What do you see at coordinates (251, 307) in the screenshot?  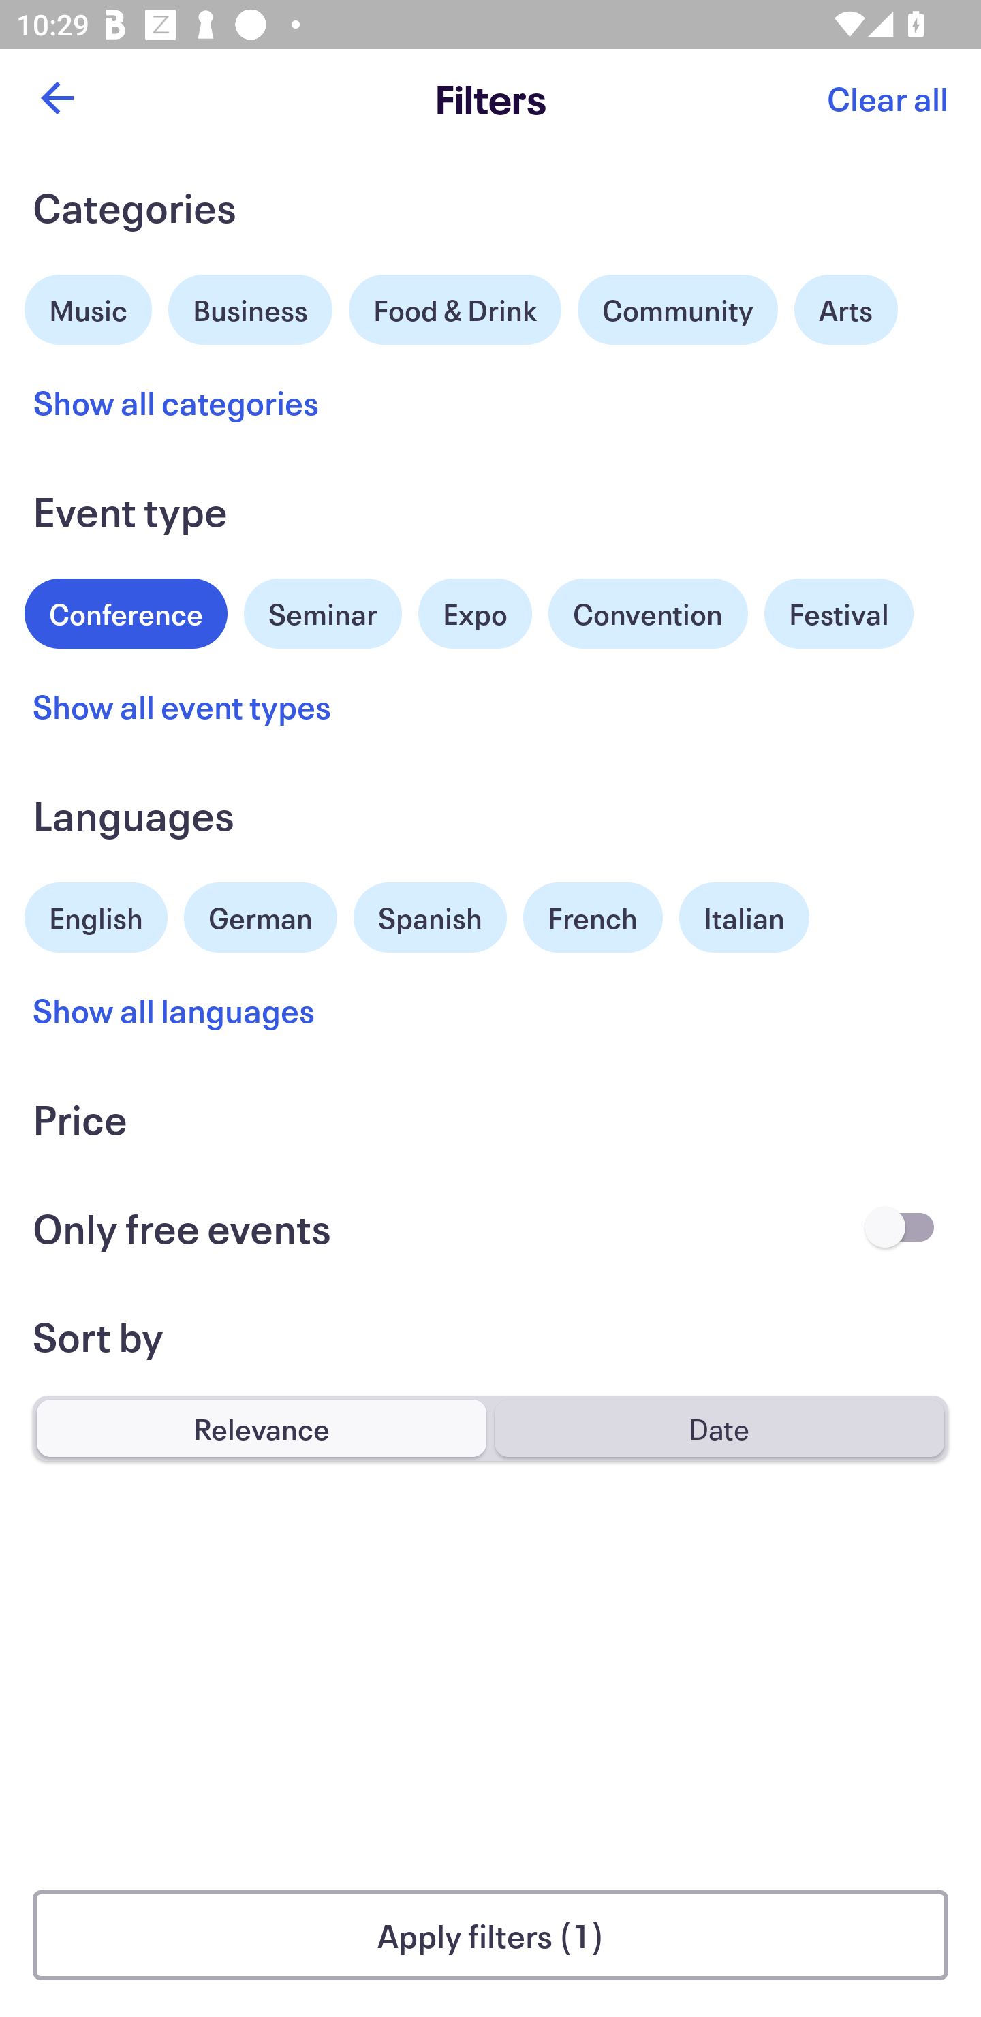 I see `Business` at bounding box center [251, 307].